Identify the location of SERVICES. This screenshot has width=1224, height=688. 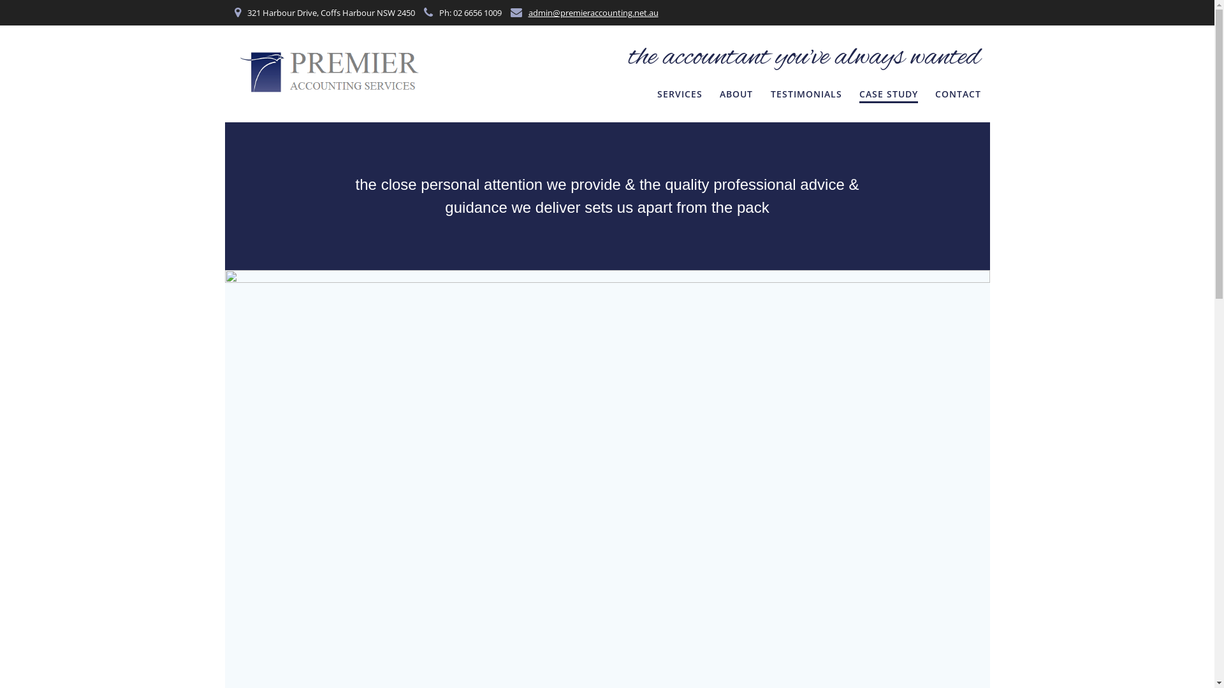
(680, 96).